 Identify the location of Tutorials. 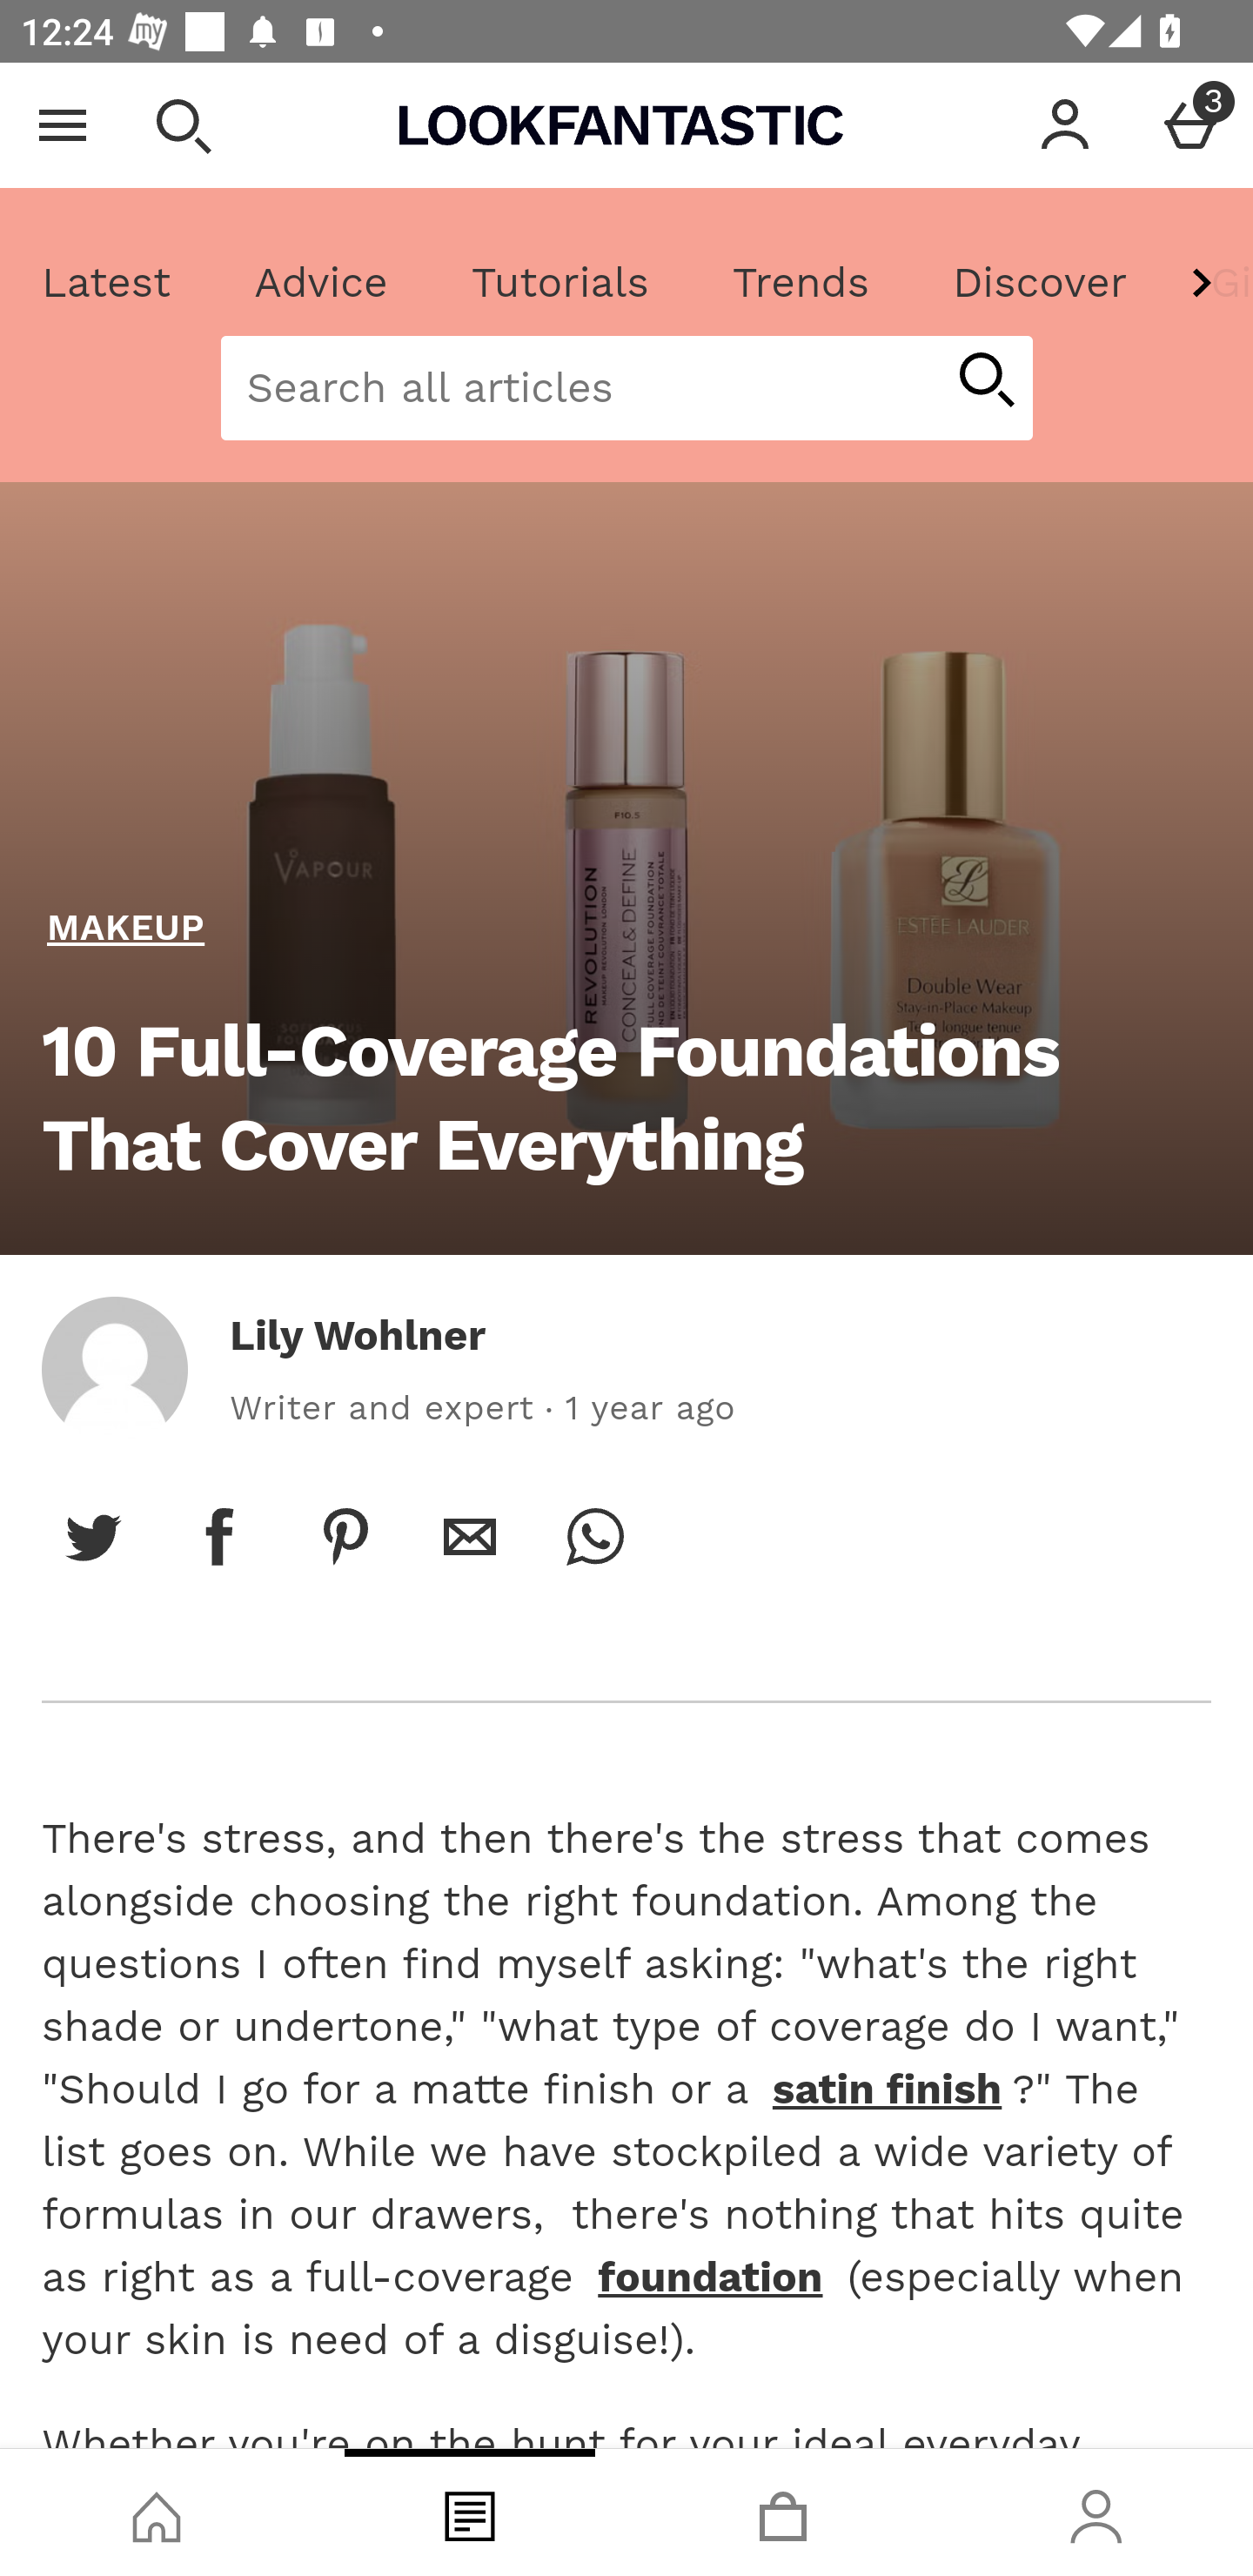
(559, 283).